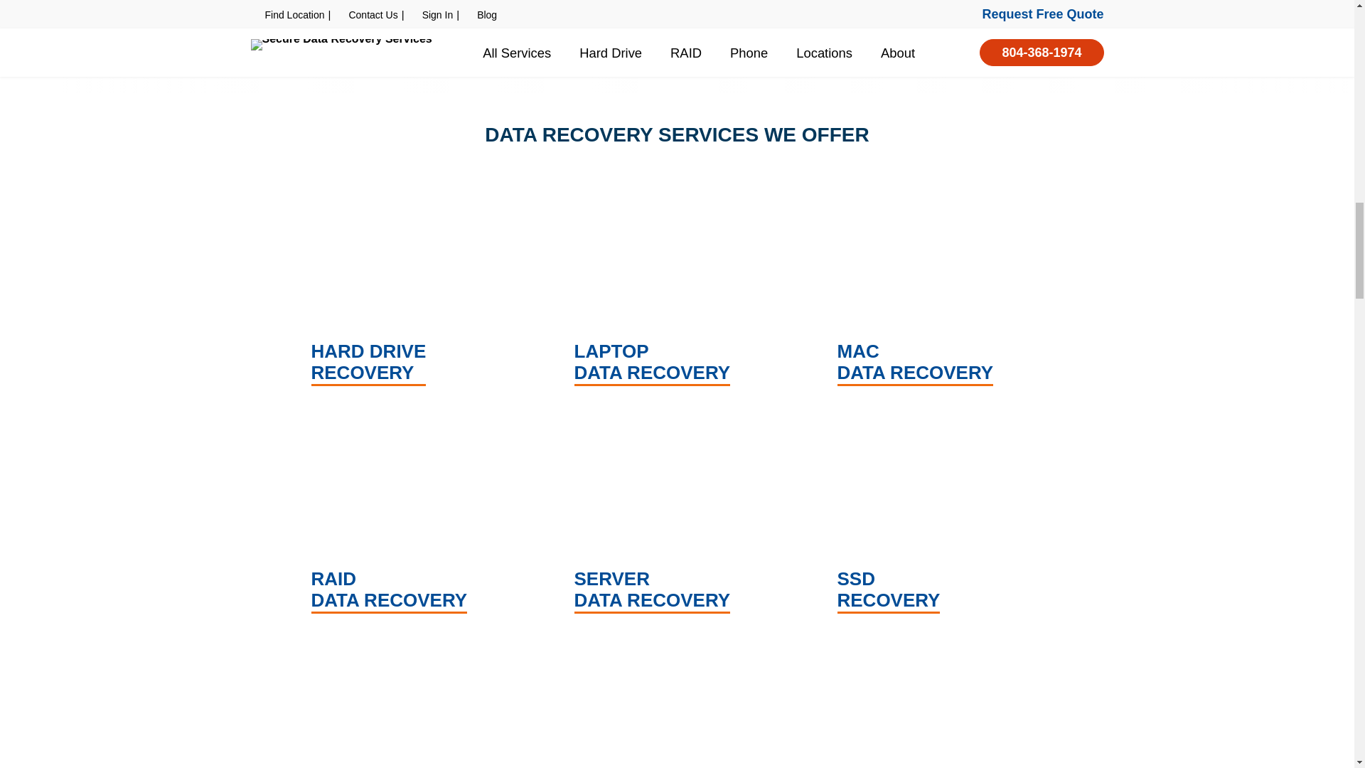  What do you see at coordinates (940, 290) in the screenshot?
I see `Mac Data Recovery Richmond` at bounding box center [940, 290].